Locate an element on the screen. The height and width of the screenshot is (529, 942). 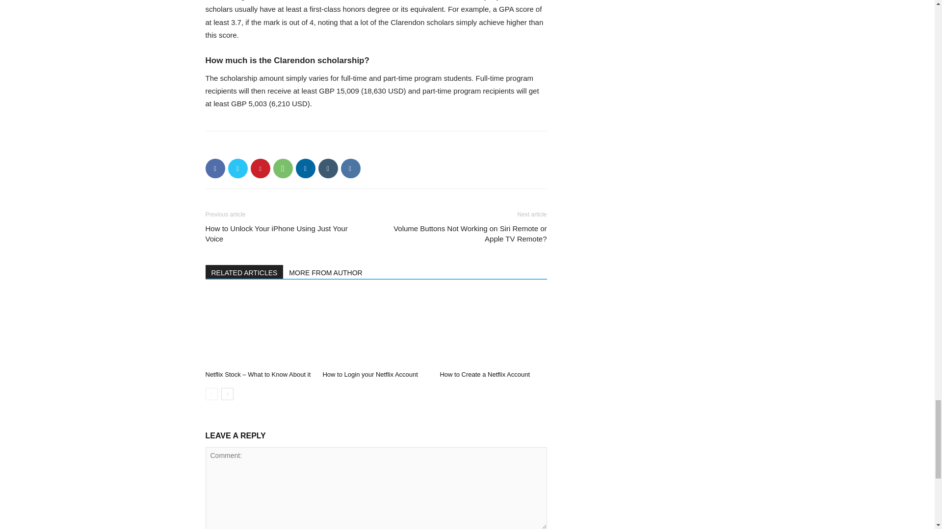
Facebook is located at coordinates (215, 168).